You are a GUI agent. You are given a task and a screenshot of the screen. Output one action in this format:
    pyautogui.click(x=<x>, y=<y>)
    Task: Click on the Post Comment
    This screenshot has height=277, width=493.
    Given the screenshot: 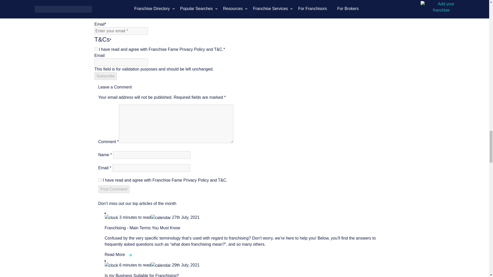 What is the action you would take?
    pyautogui.click(x=113, y=189)
    